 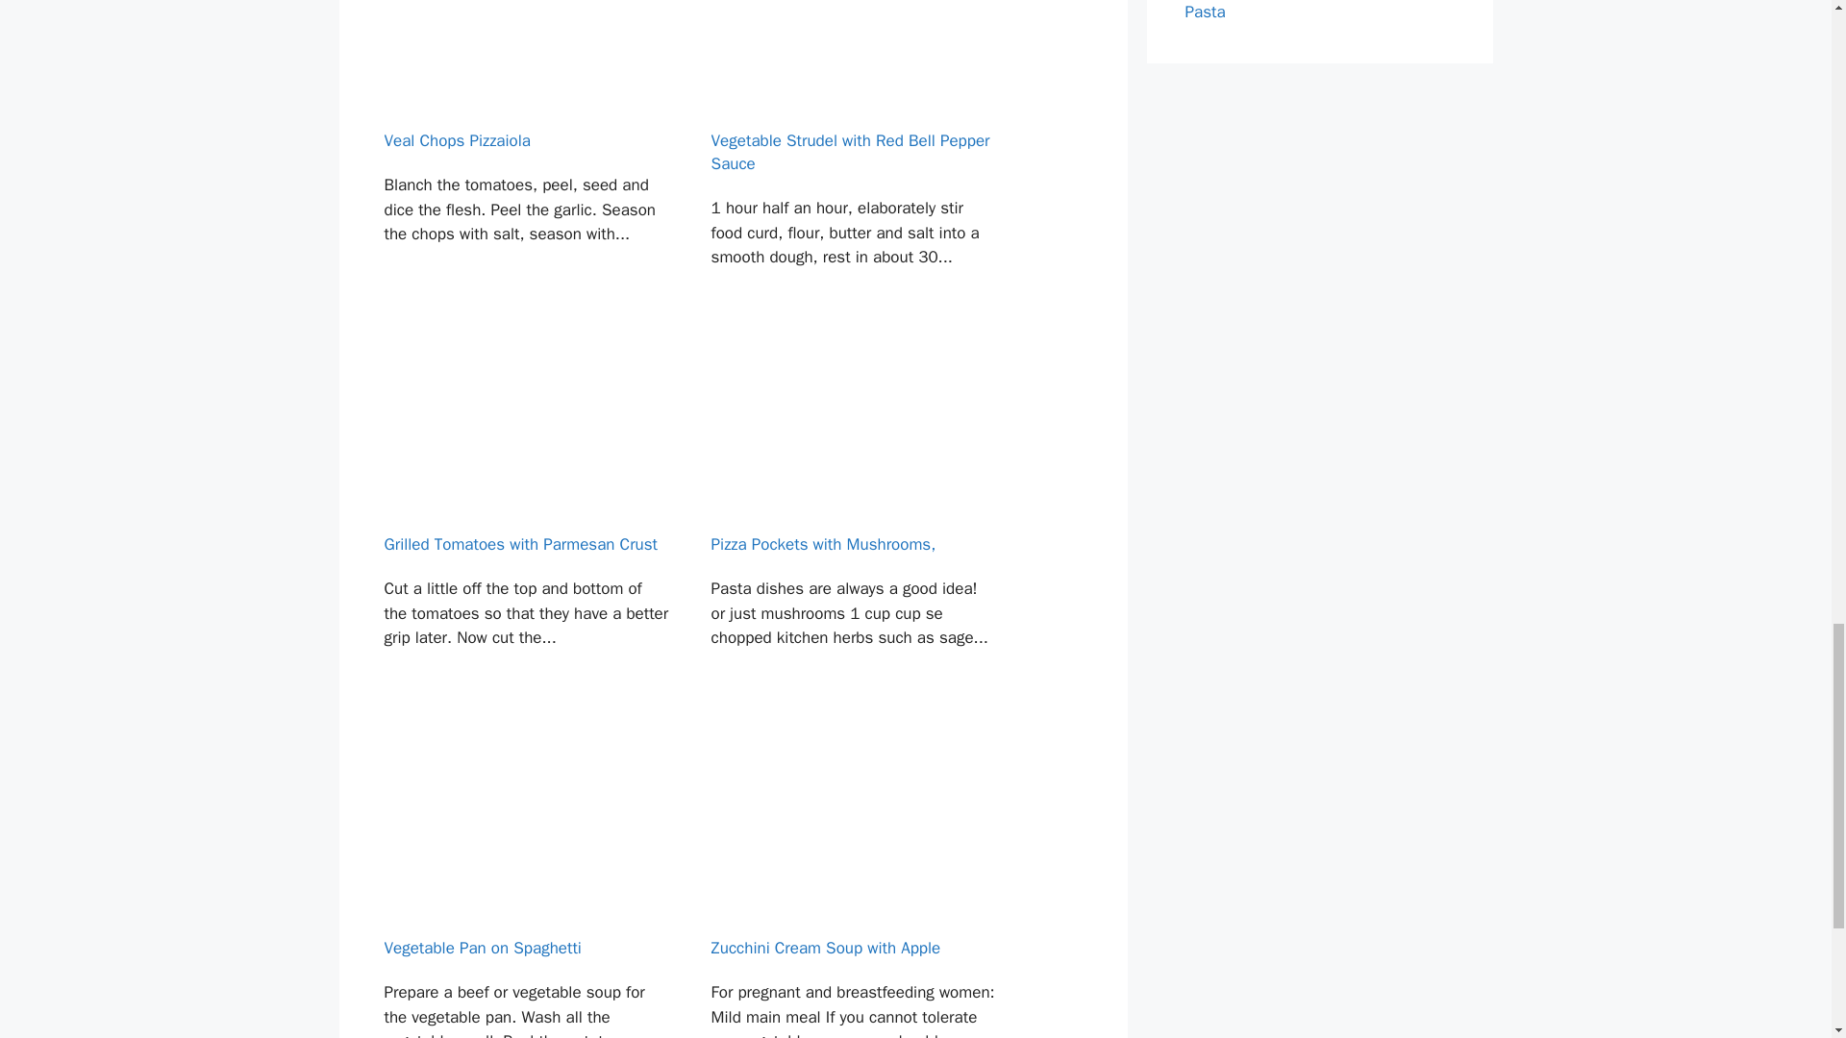 What do you see at coordinates (525, 156) in the screenshot?
I see `Veal Chops Pizzaiola` at bounding box center [525, 156].